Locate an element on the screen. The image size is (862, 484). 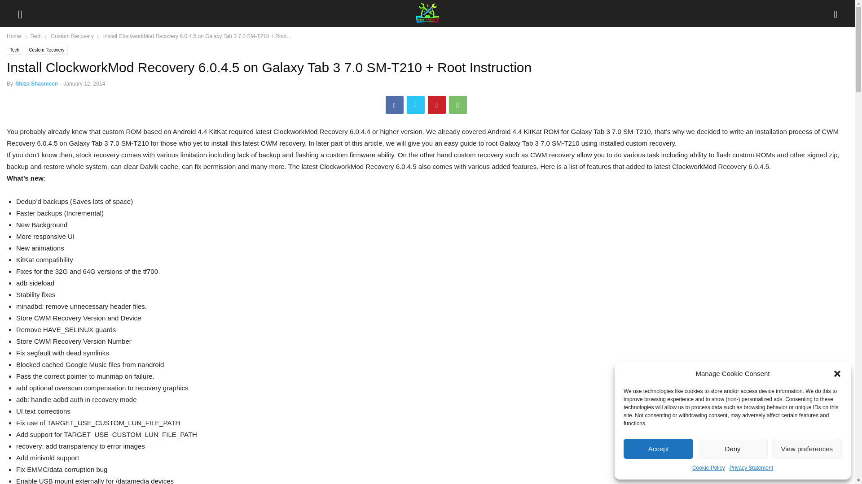
Search is located at coordinates (16, 7).